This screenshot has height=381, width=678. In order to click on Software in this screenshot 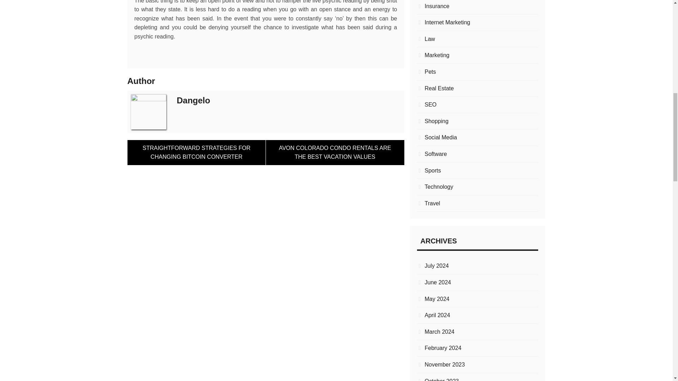, I will do `click(477, 154)`.